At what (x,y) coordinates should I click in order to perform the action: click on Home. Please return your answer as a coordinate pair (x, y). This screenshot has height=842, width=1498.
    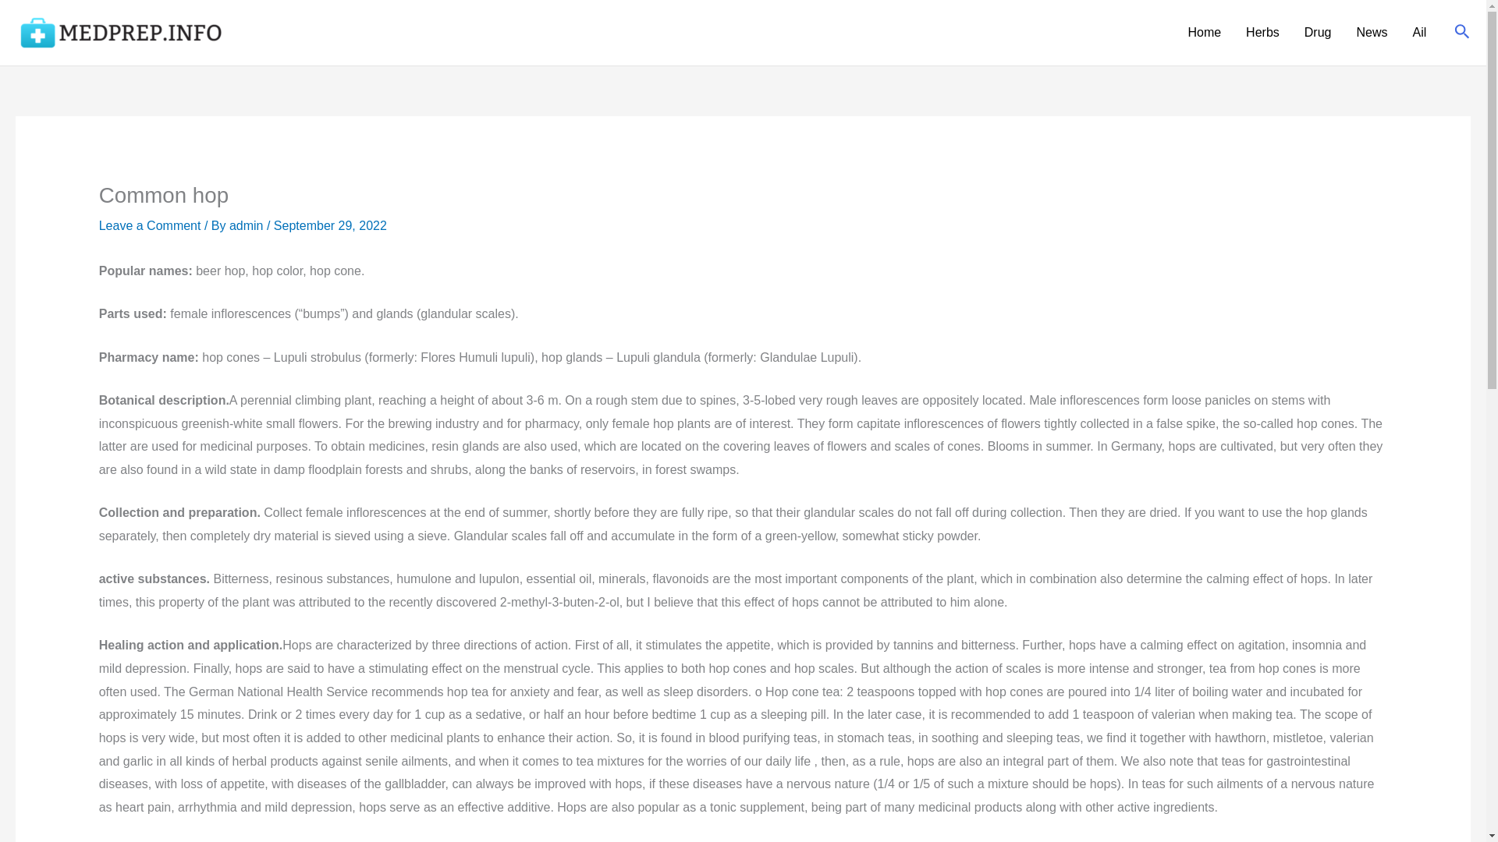
    Looking at the image, I should click on (1203, 33).